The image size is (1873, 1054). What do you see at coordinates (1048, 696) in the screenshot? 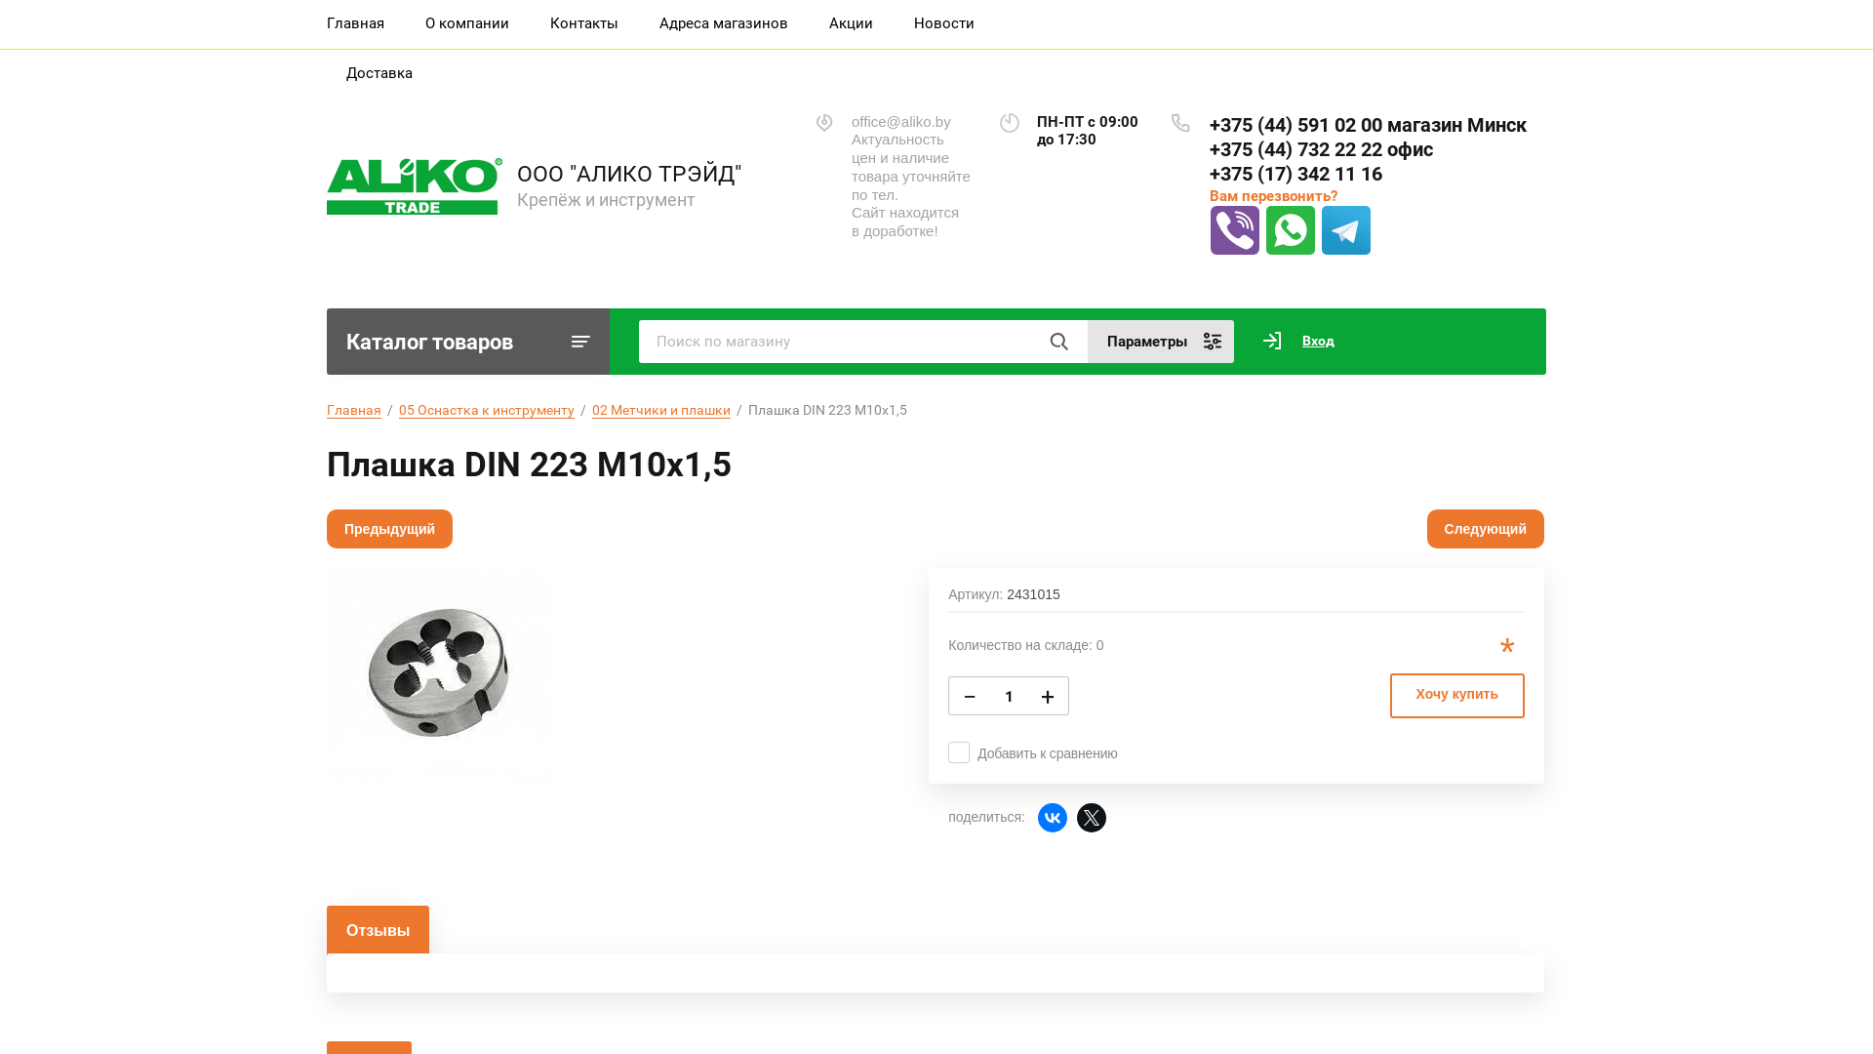
I see `+` at bounding box center [1048, 696].